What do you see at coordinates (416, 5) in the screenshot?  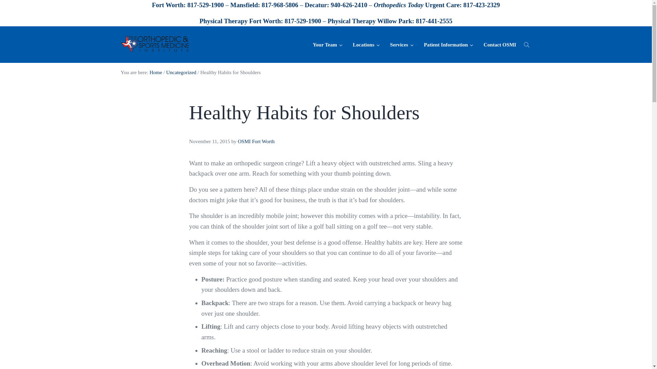 I see `Orthopedics Today Urgent Care` at bounding box center [416, 5].